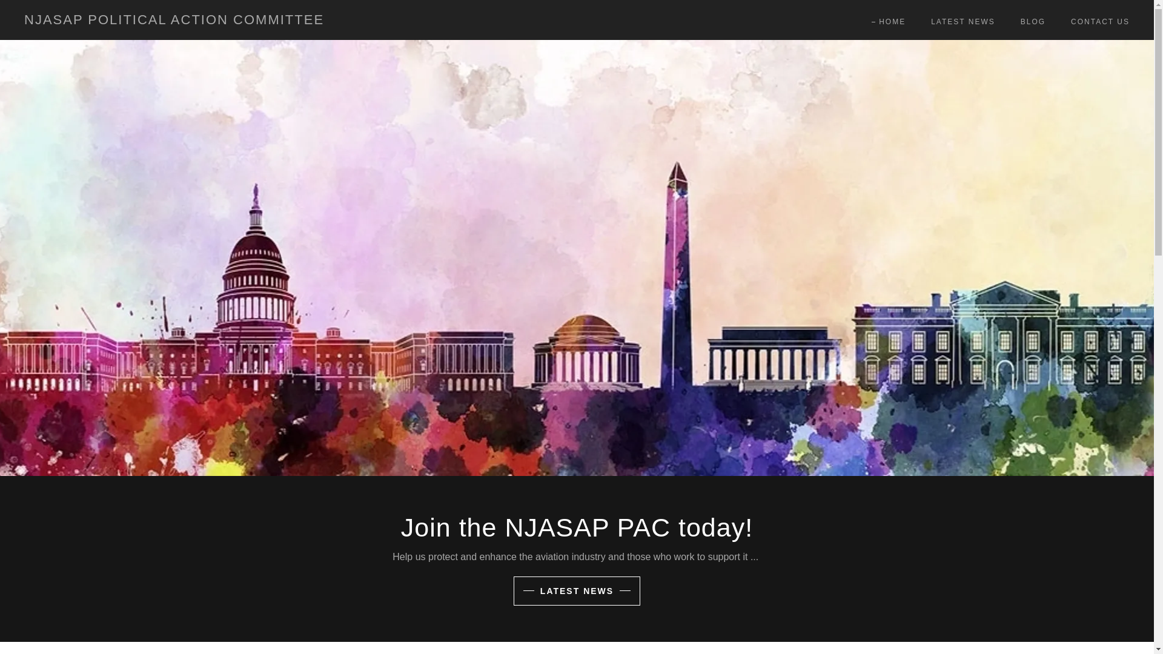 The image size is (1163, 654). What do you see at coordinates (959, 21) in the screenshot?
I see `LATEST NEWS` at bounding box center [959, 21].